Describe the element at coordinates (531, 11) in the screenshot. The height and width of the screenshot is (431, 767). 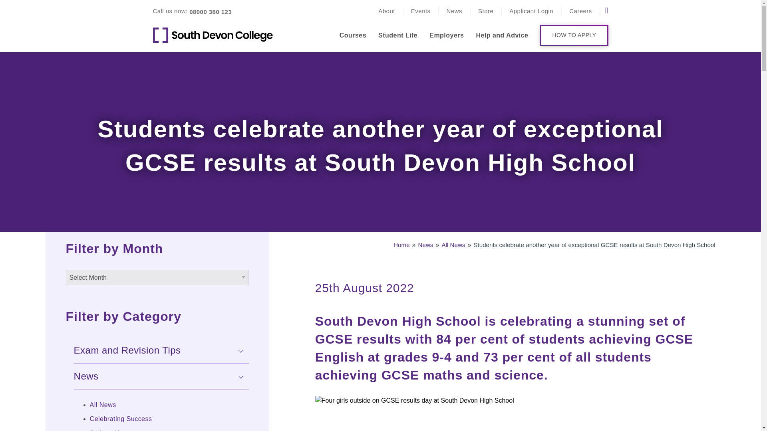
I see `Applicant Login` at that location.